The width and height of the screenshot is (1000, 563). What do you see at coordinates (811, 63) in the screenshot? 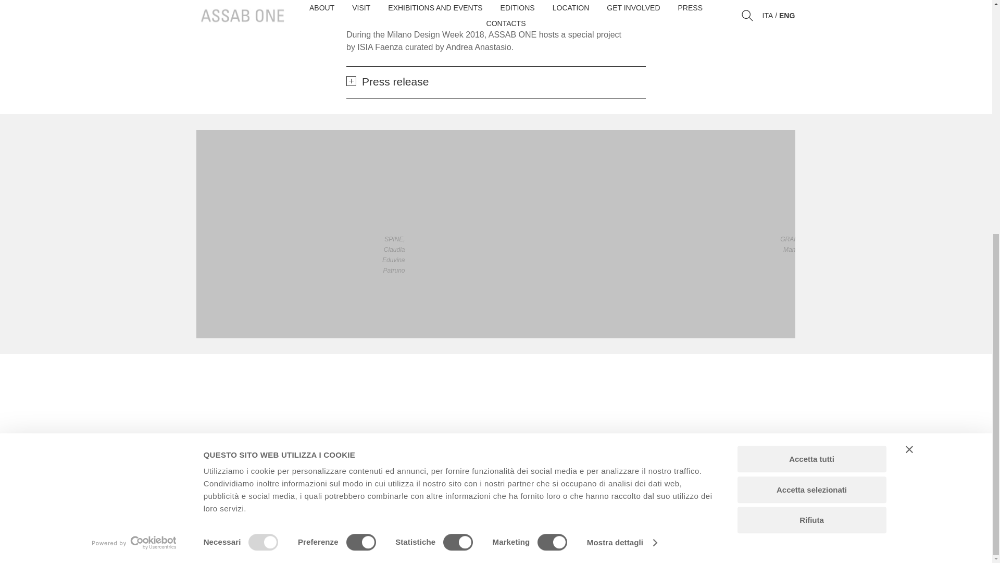
I see `Accetta tutti` at bounding box center [811, 63].